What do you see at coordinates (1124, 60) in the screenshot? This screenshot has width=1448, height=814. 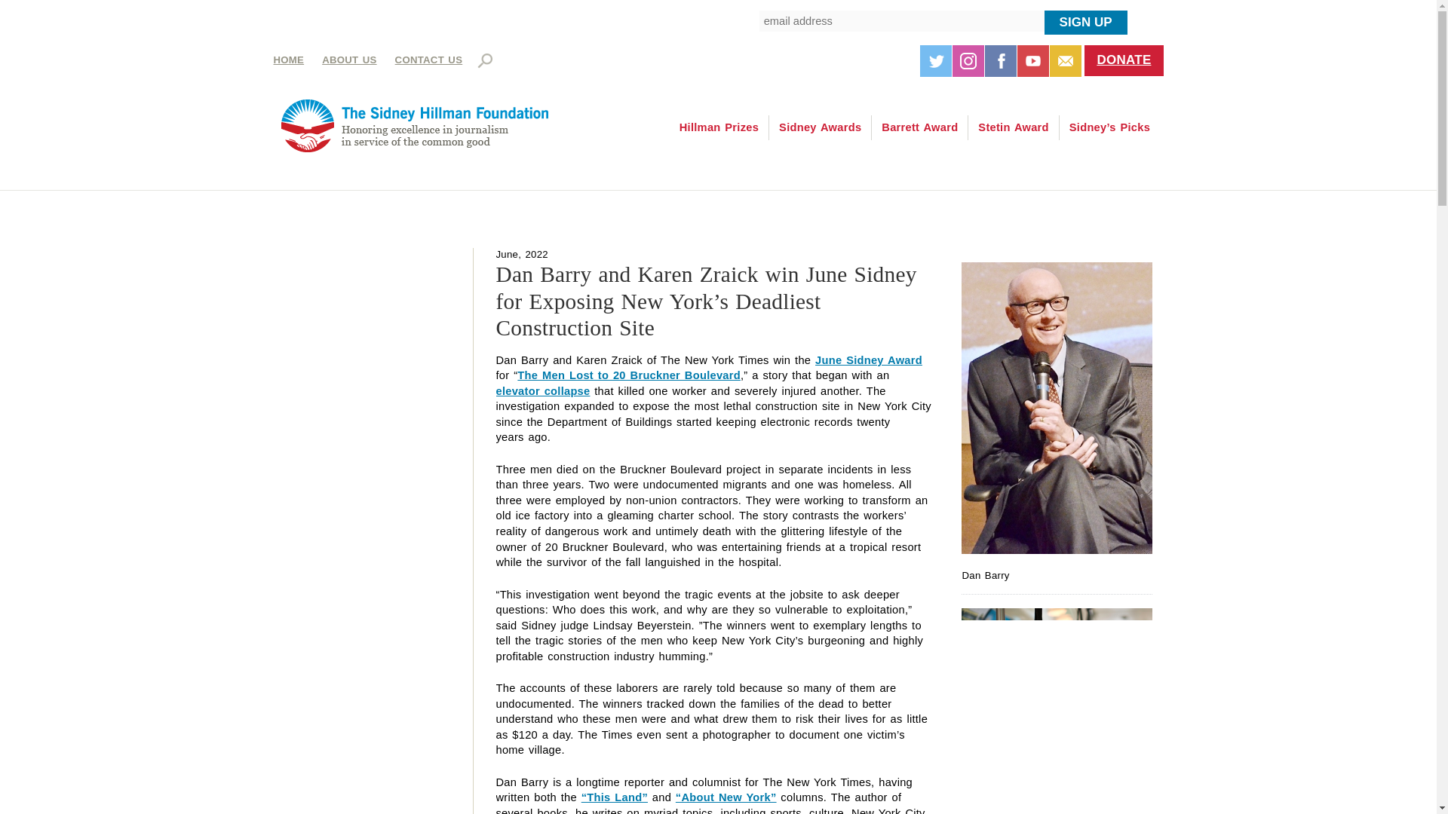 I see `DONATE` at bounding box center [1124, 60].